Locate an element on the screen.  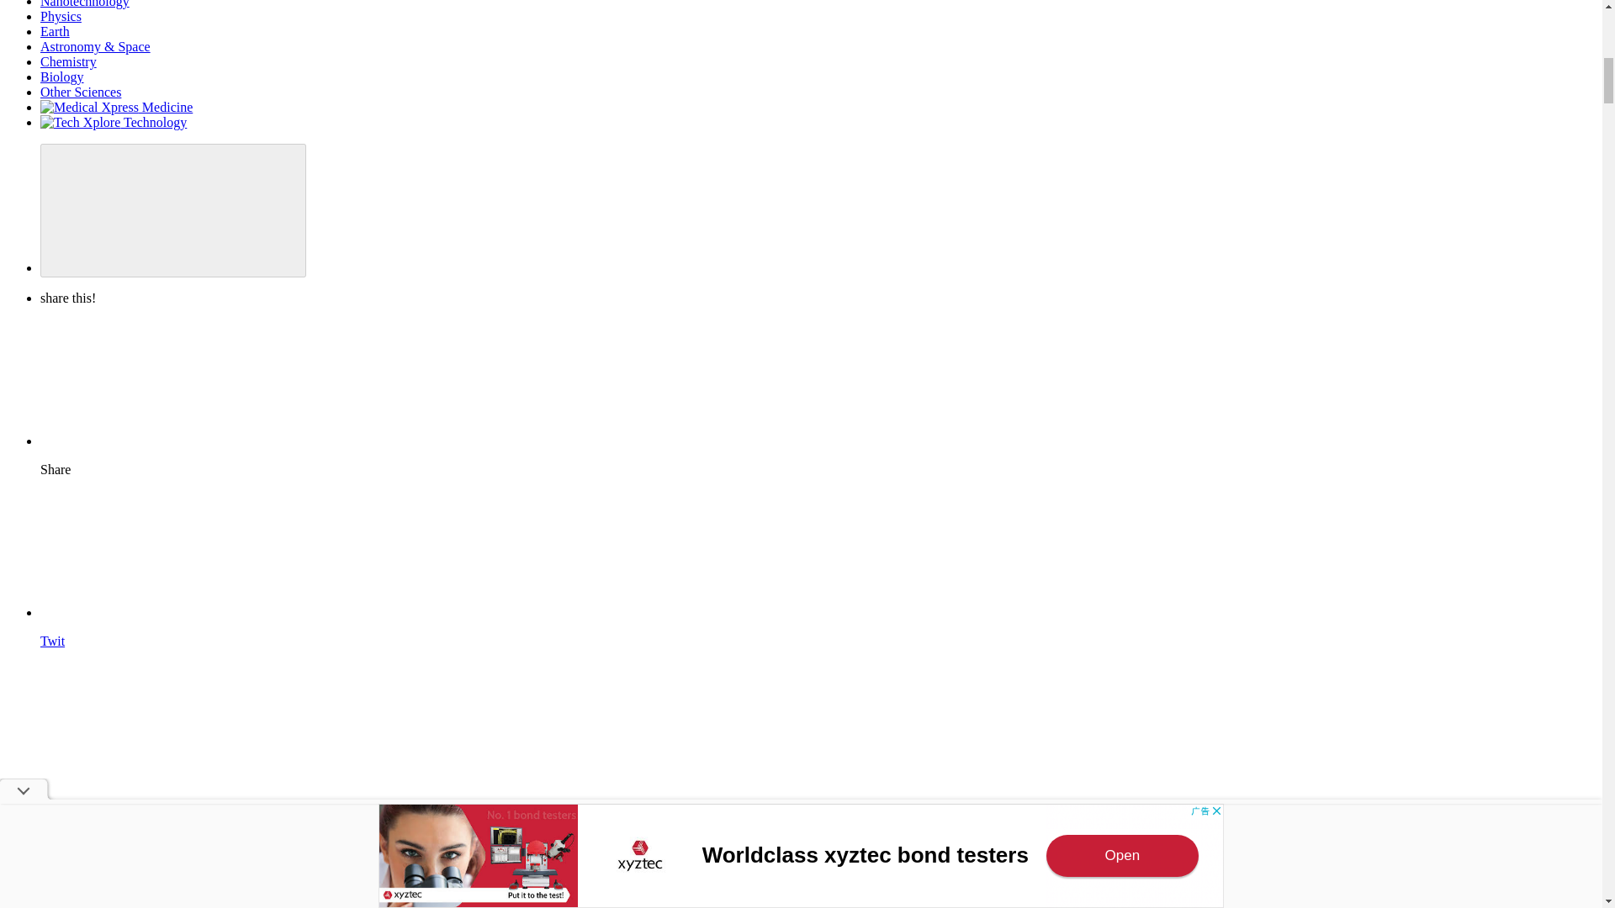
Biology is located at coordinates (62, 77).